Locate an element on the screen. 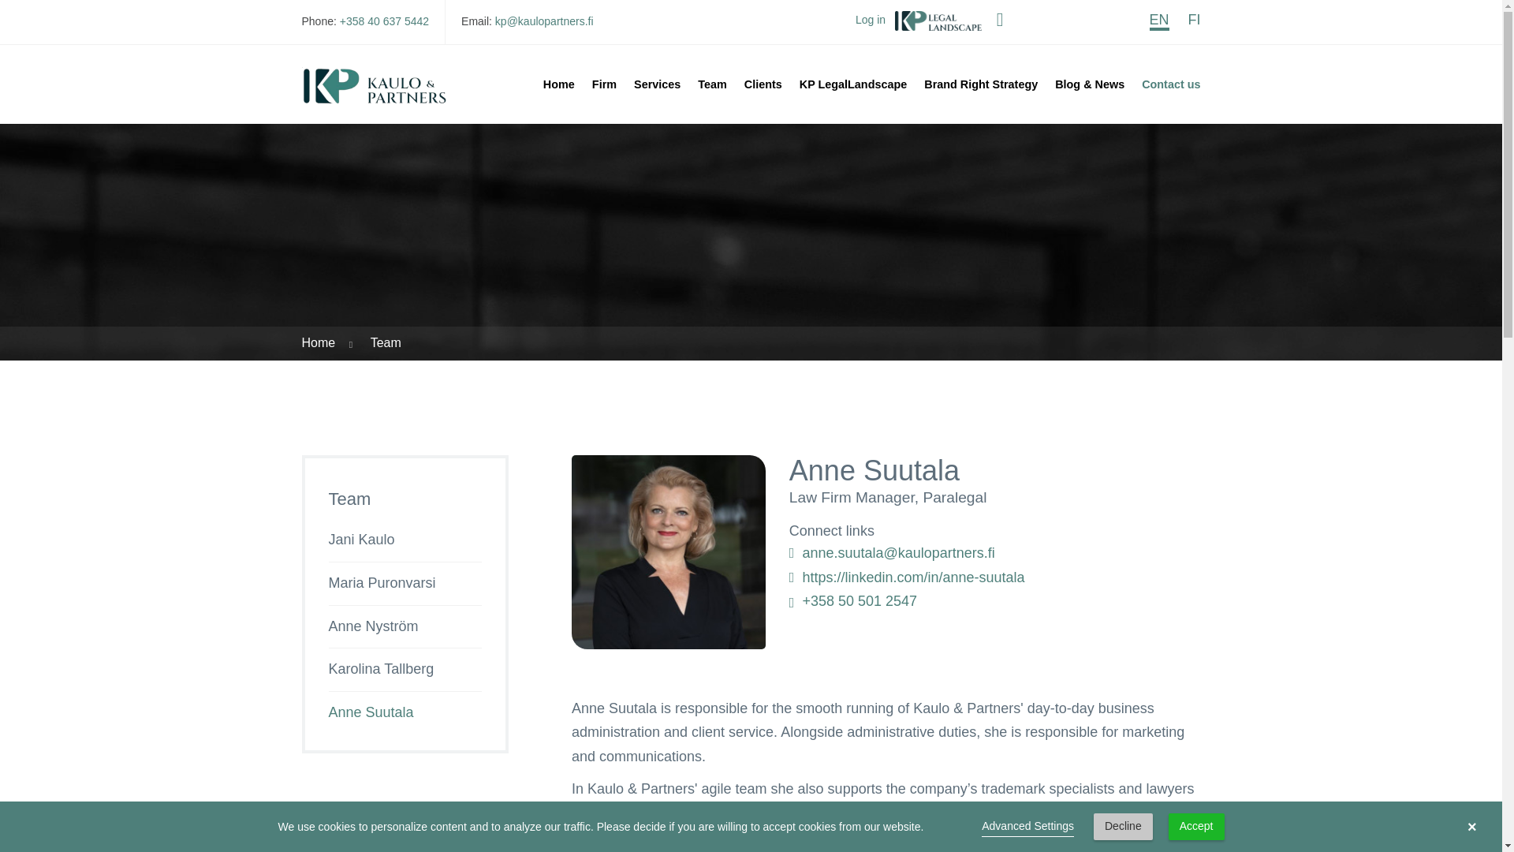 The width and height of the screenshot is (1514, 852). Log in   is located at coordinates (918, 21).